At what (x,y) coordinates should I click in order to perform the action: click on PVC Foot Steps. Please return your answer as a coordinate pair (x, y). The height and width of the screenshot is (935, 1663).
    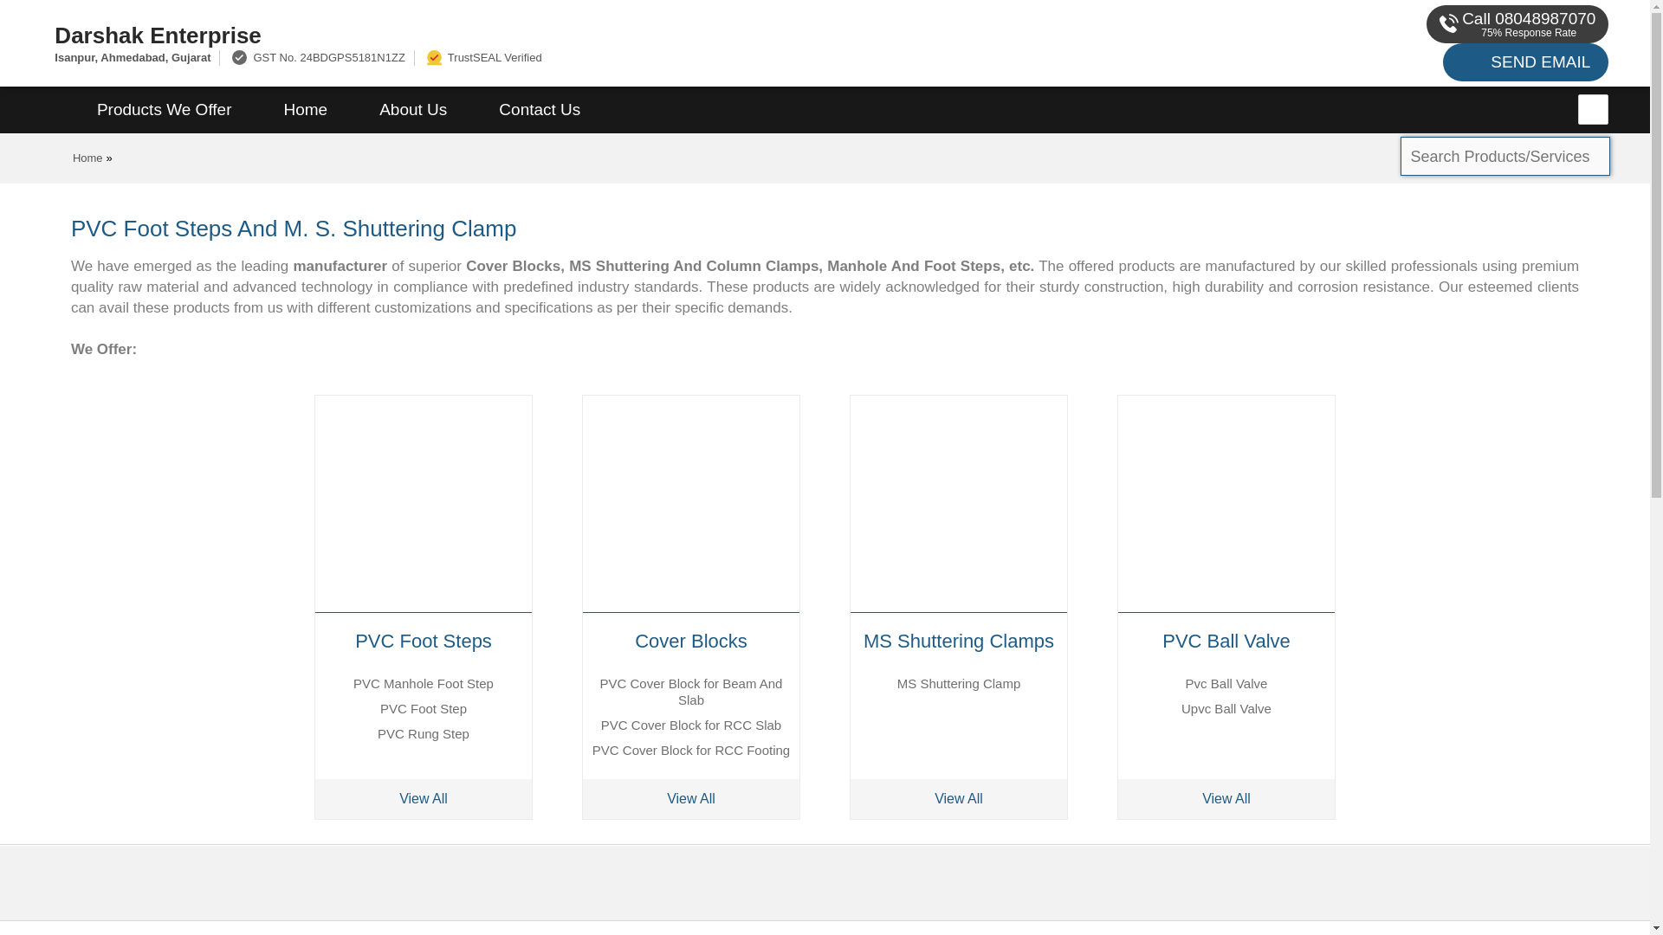
    Looking at the image, I should click on (424, 641).